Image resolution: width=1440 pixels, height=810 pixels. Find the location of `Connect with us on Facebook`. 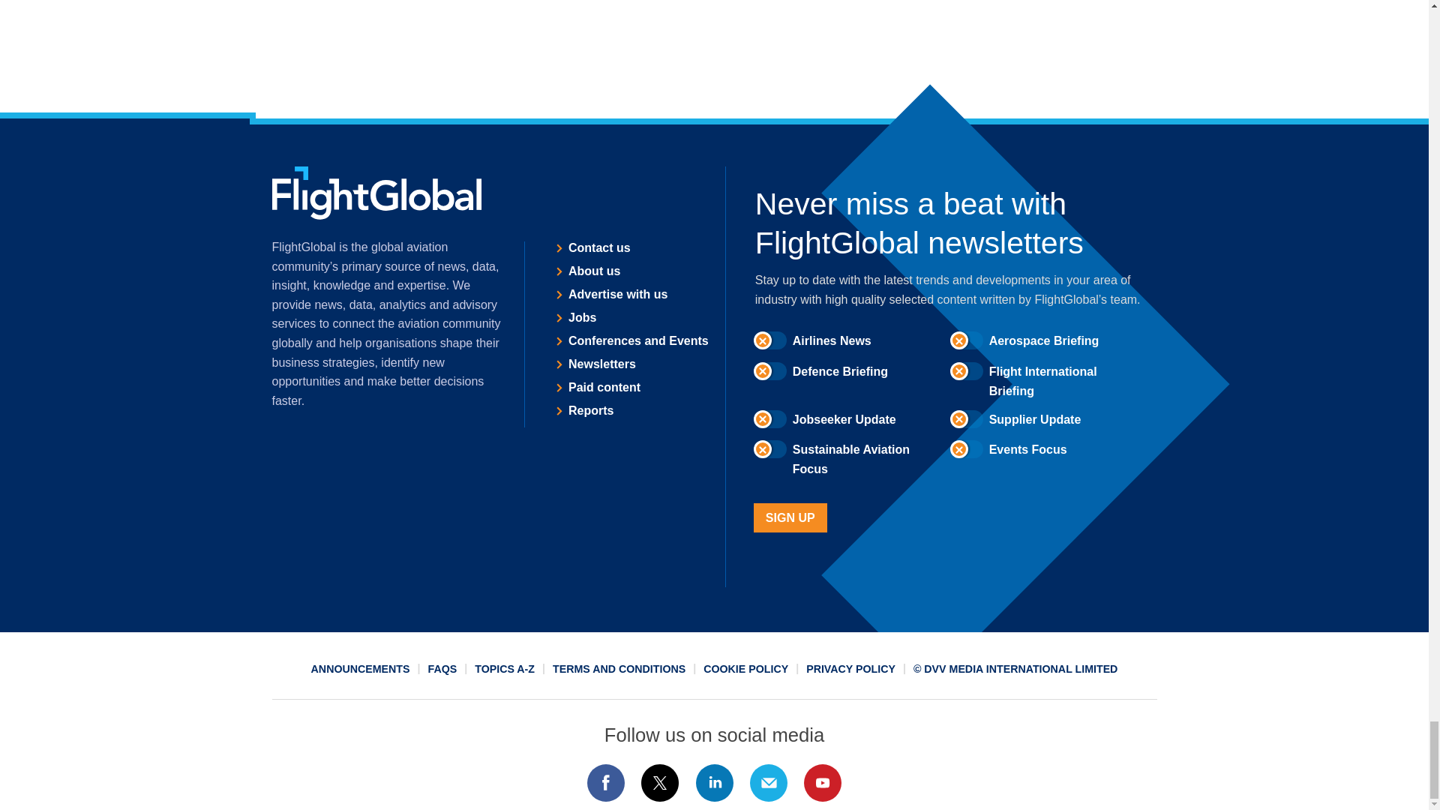

Connect with us on Facebook is located at coordinates (605, 783).